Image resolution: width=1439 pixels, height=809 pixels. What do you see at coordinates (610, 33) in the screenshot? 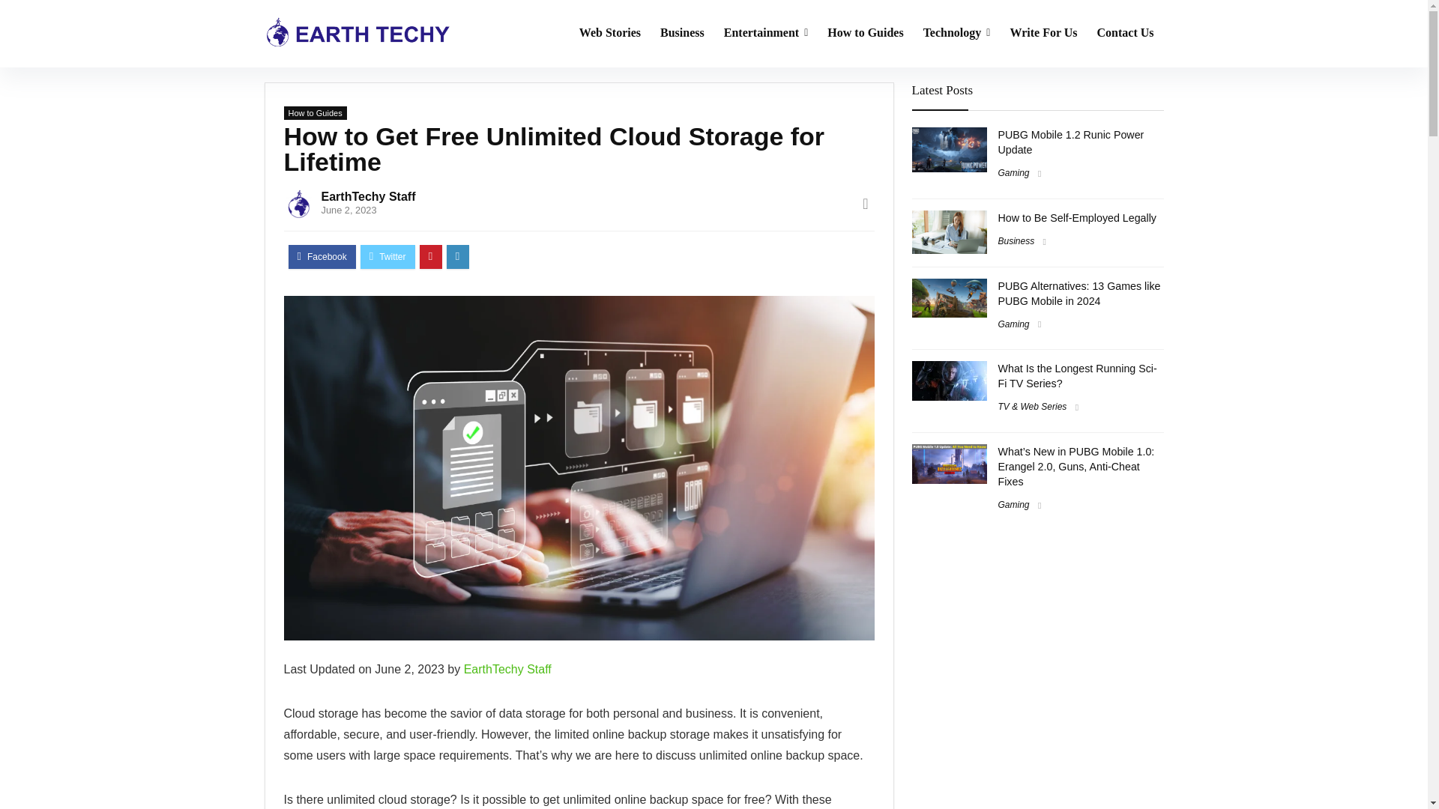
I see `Web Stories` at bounding box center [610, 33].